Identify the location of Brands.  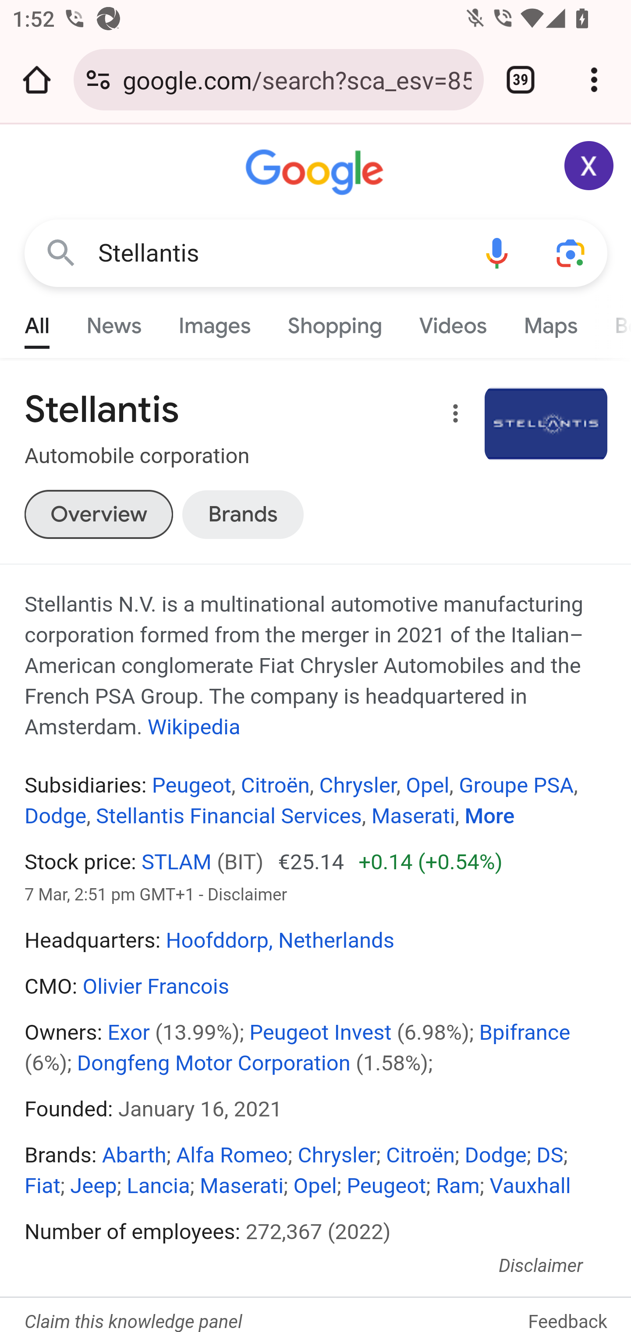
(243, 514).